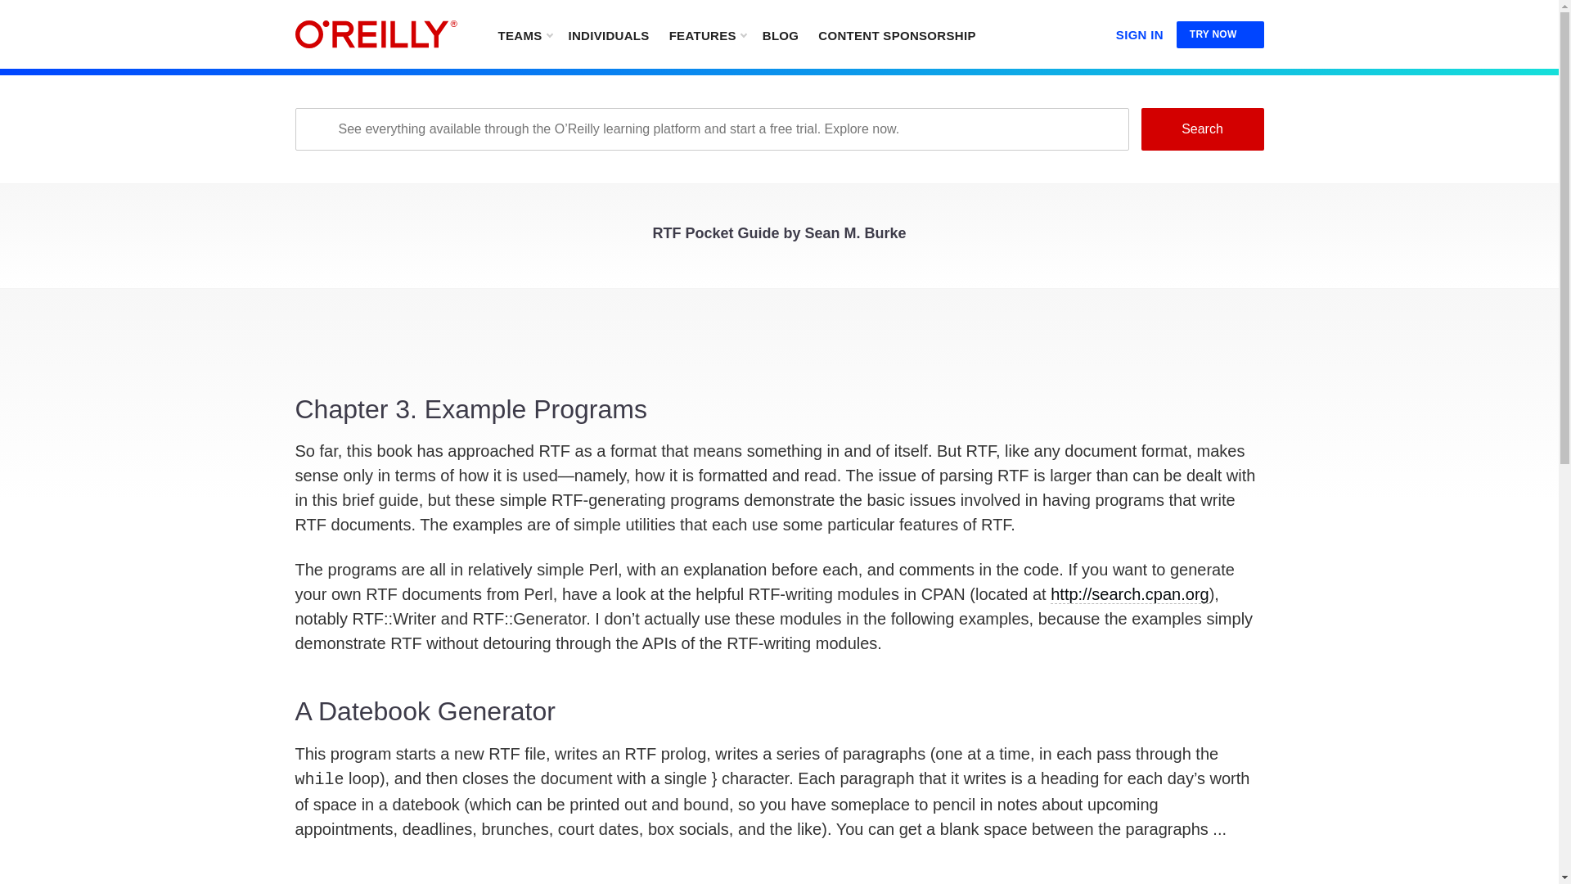 Image resolution: width=1571 pixels, height=884 pixels. I want to click on Search, so click(1201, 129).